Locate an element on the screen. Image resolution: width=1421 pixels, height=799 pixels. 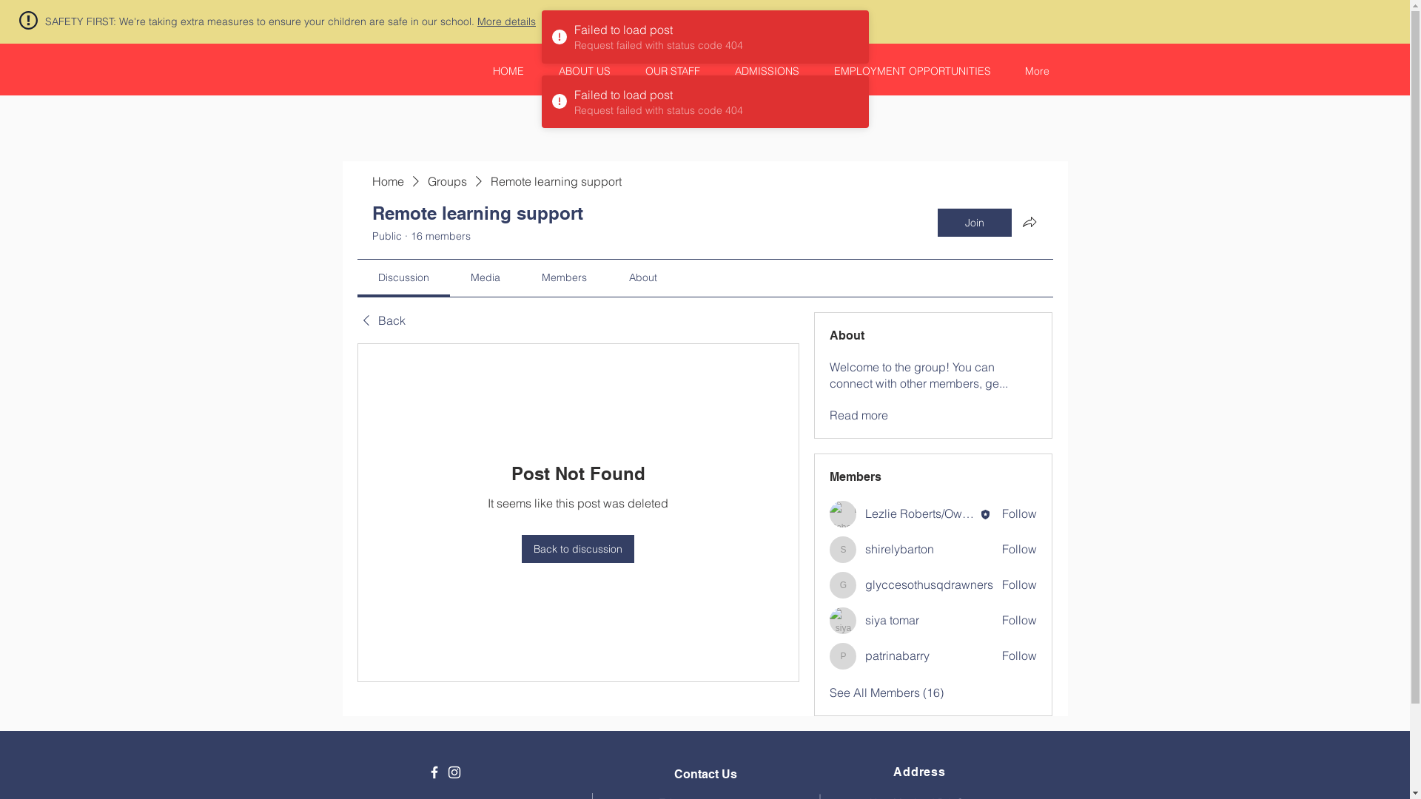
More details is located at coordinates (506, 21).